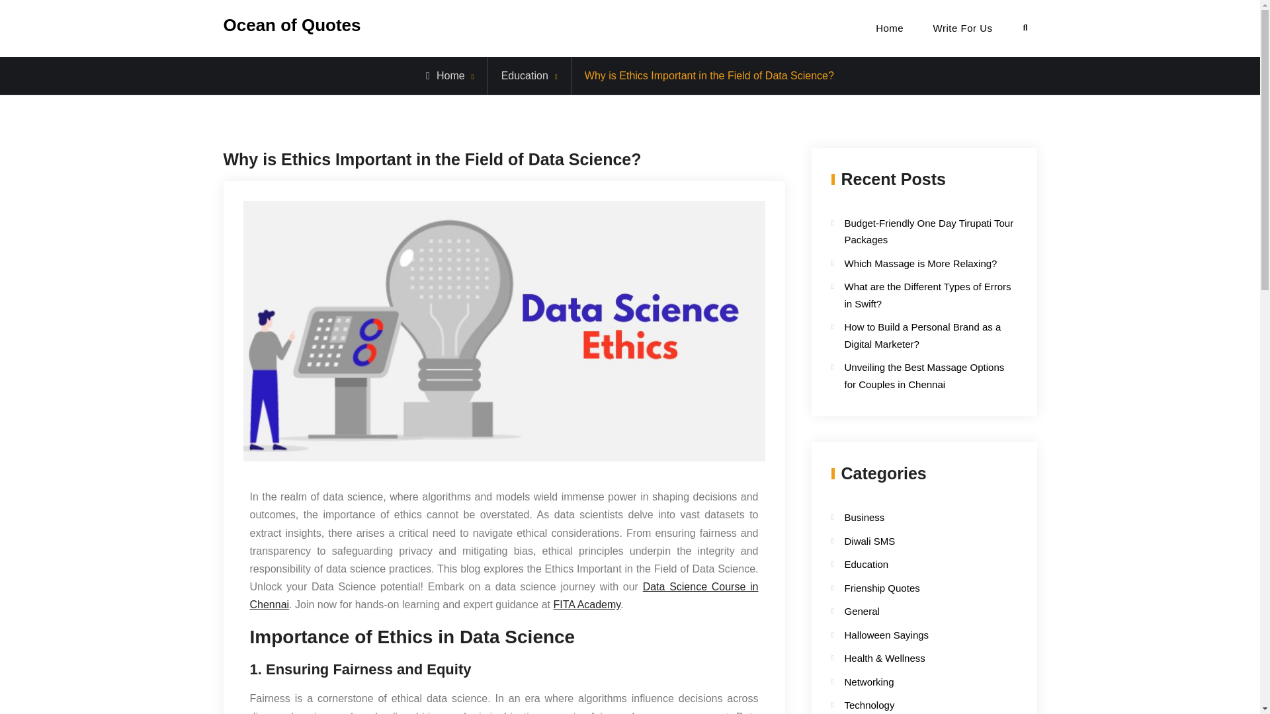  What do you see at coordinates (504, 596) in the screenshot?
I see `Data Science Course in Chennai` at bounding box center [504, 596].